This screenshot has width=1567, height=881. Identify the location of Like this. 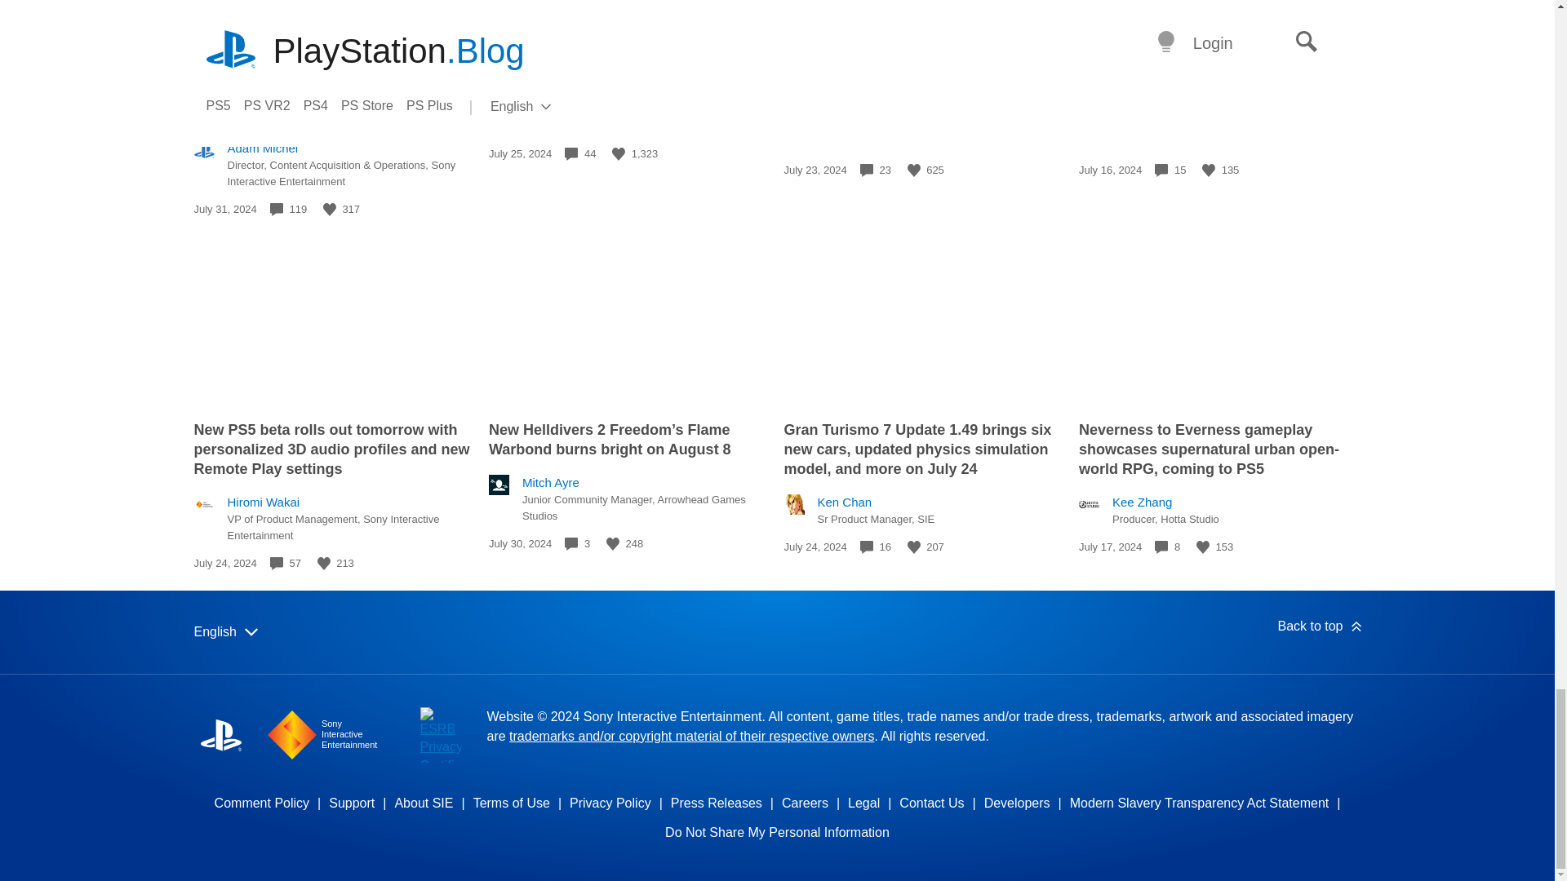
(619, 153).